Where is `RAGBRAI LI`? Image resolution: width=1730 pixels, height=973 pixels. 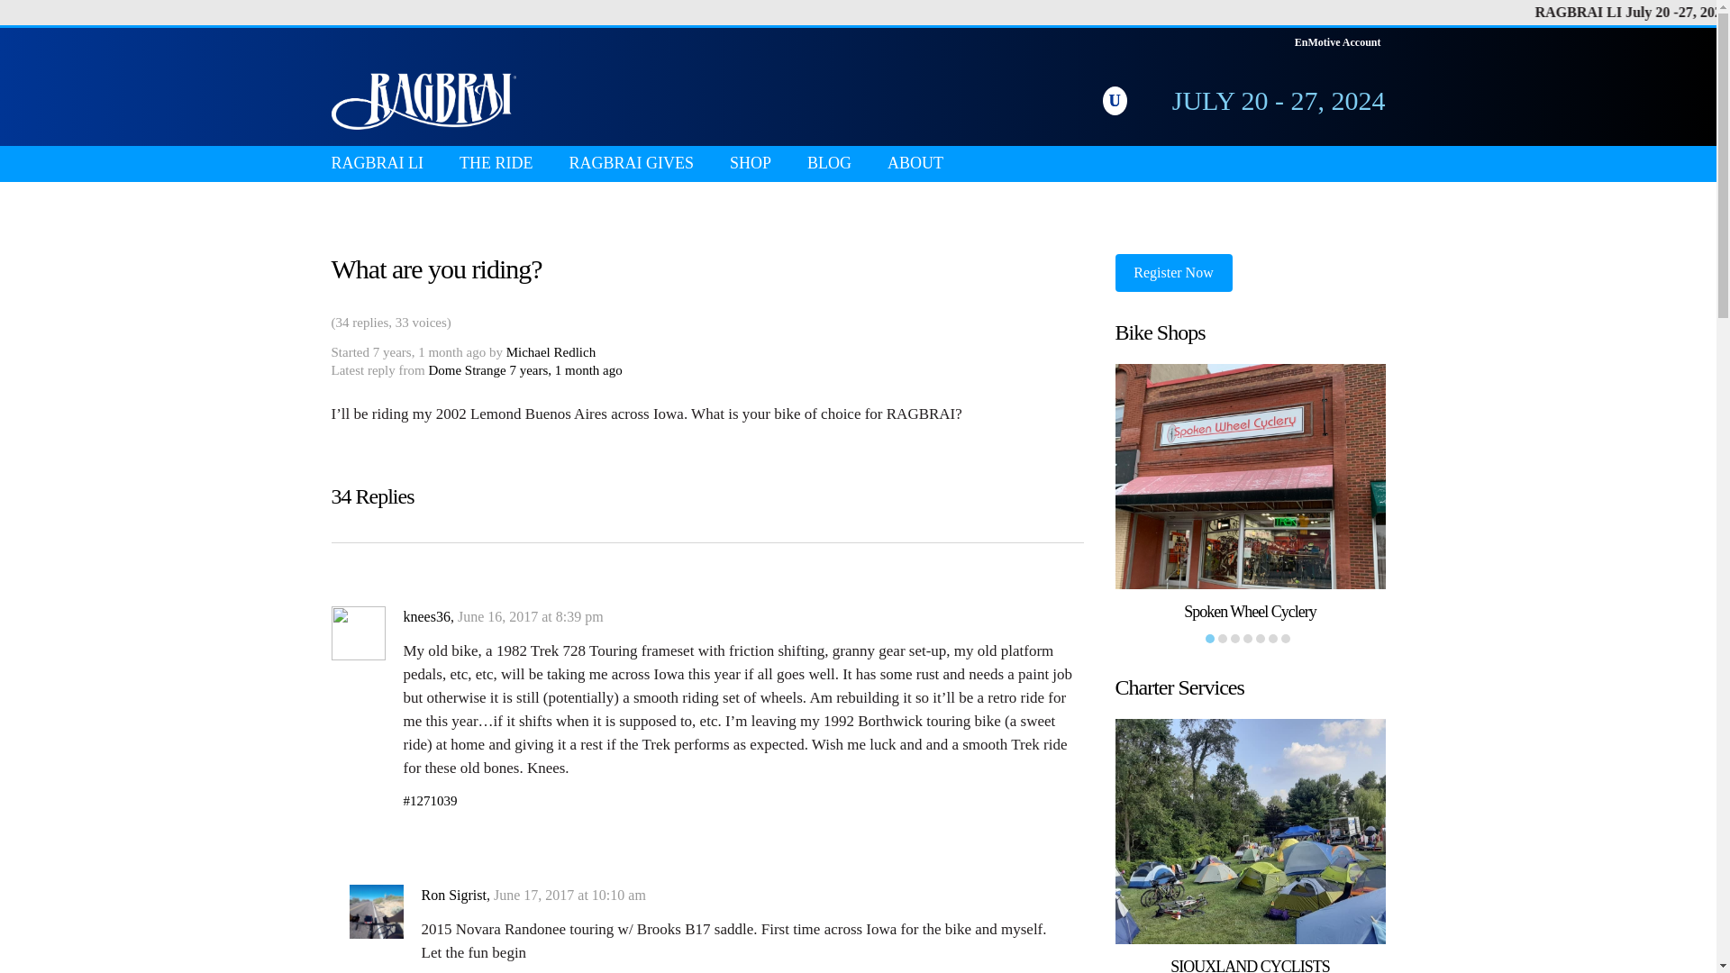
RAGBRAI LI is located at coordinates (378, 164).